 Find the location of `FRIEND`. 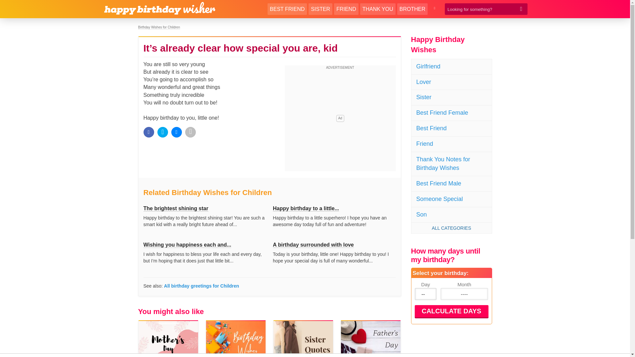

FRIEND is located at coordinates (346, 9).